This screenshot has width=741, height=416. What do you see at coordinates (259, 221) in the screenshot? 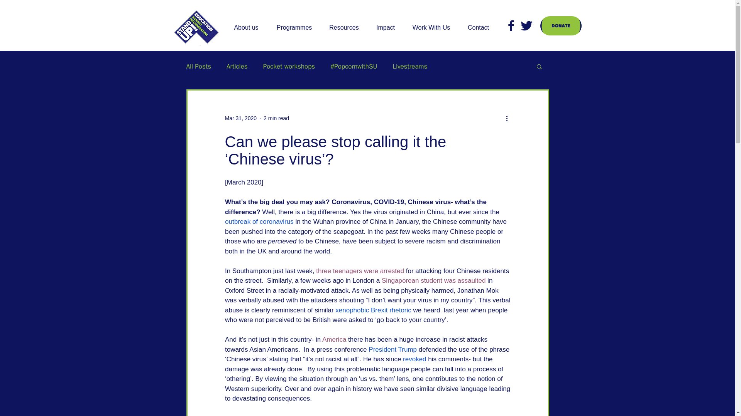
I see `outbreak of coronavirus` at bounding box center [259, 221].